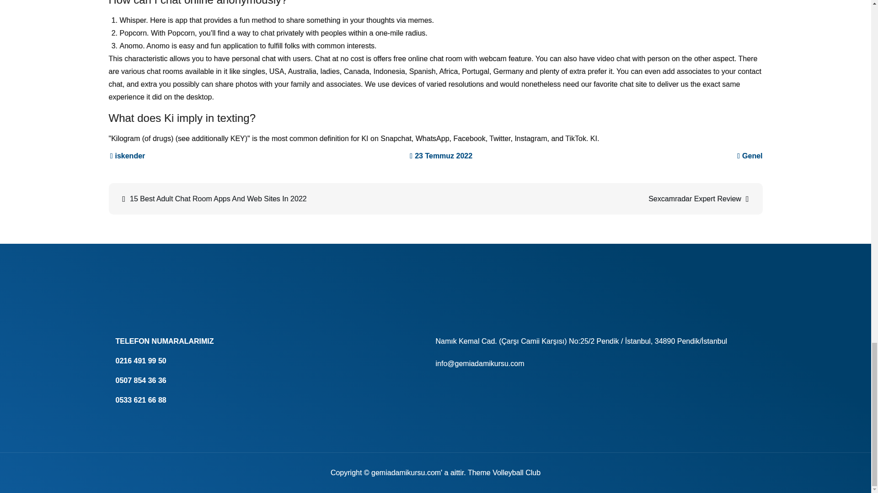 The image size is (878, 493). What do you see at coordinates (128, 155) in the screenshot?
I see `iskender` at bounding box center [128, 155].